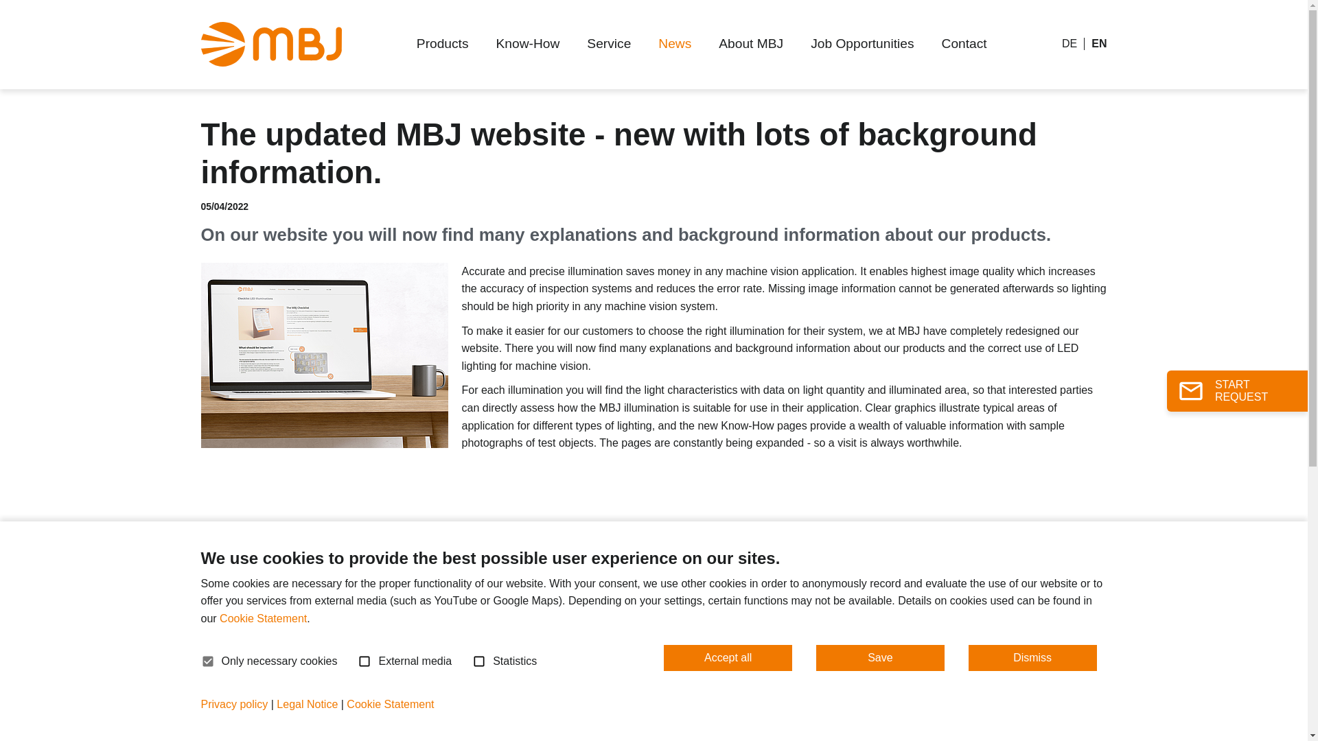 This screenshot has height=741, width=1318. Describe the element at coordinates (608, 44) in the screenshot. I see `Service` at that location.